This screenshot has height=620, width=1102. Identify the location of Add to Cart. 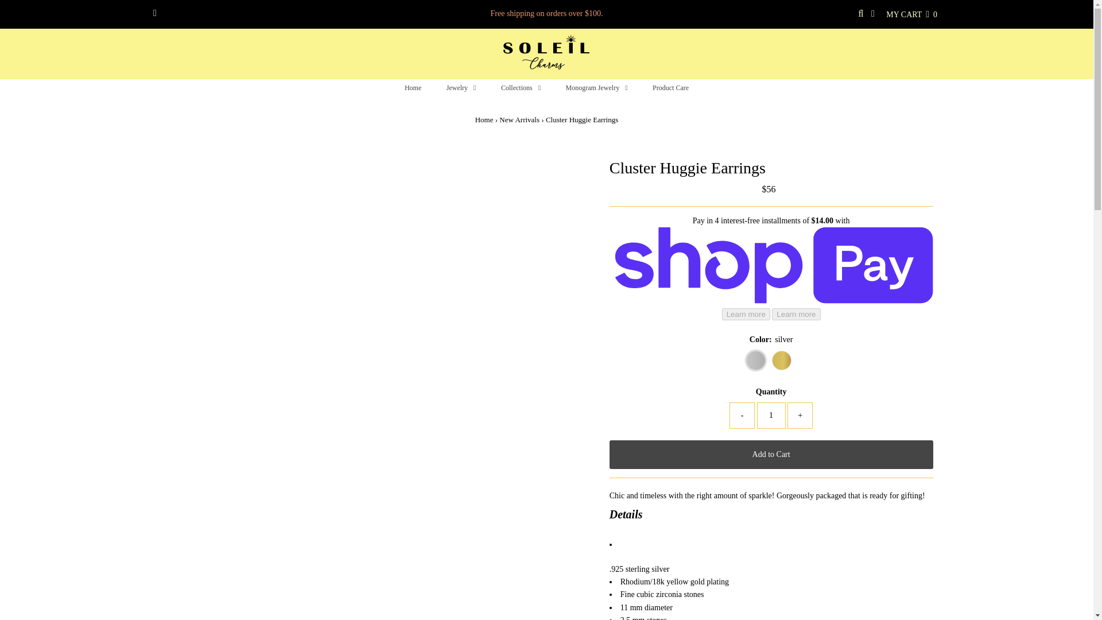
(771, 454).